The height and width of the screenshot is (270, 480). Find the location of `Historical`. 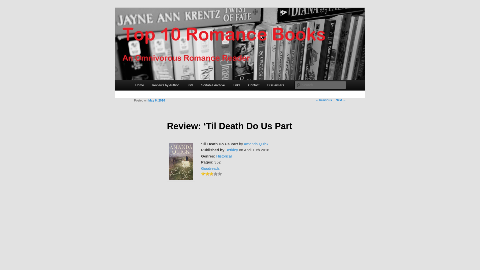

Historical is located at coordinates (224, 156).